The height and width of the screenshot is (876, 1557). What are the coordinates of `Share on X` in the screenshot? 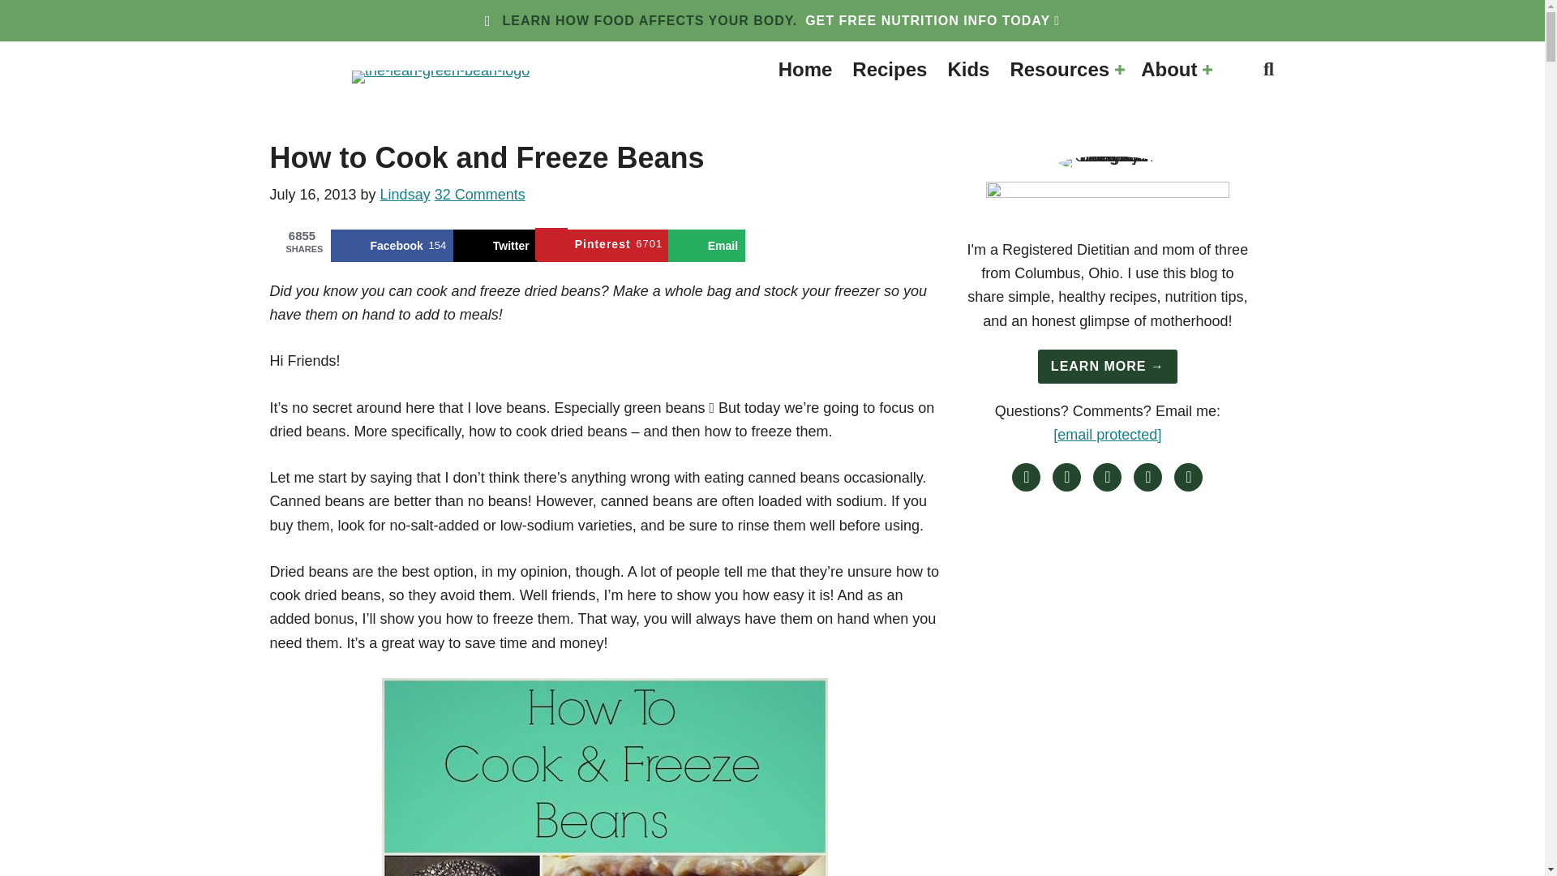 It's located at (495, 245).